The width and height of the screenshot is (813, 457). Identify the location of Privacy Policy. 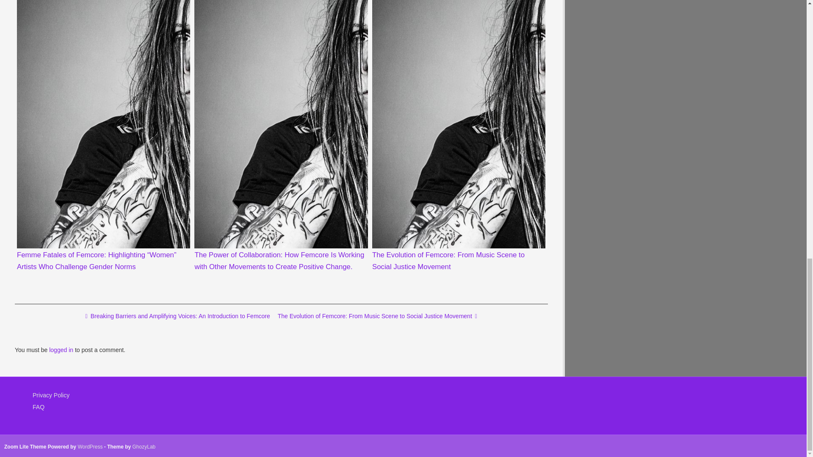
(51, 395).